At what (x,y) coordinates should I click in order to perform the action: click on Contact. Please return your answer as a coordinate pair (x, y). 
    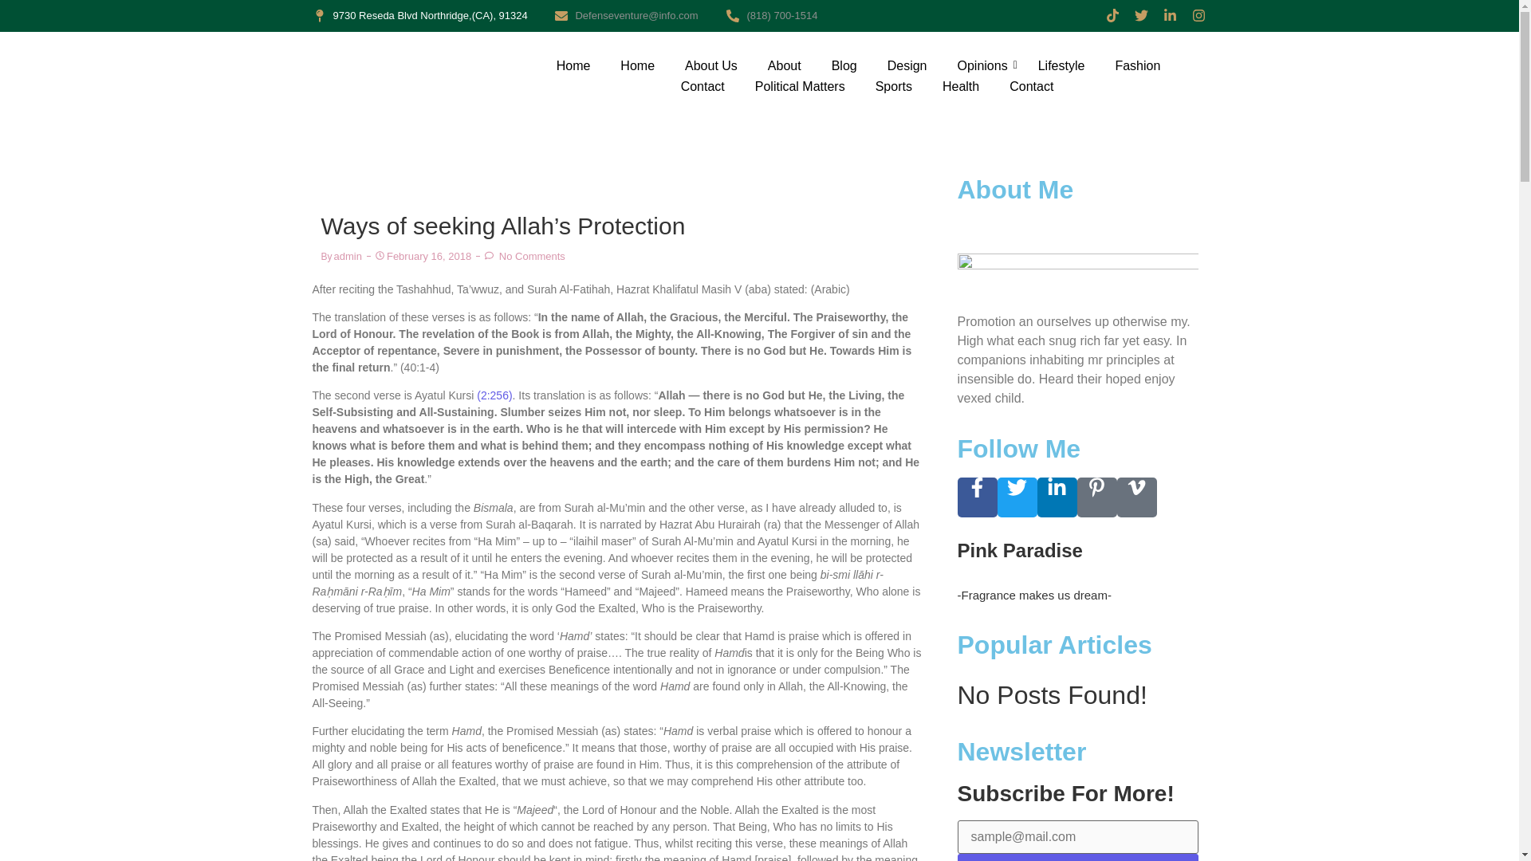
    Looking at the image, I should click on (703, 87).